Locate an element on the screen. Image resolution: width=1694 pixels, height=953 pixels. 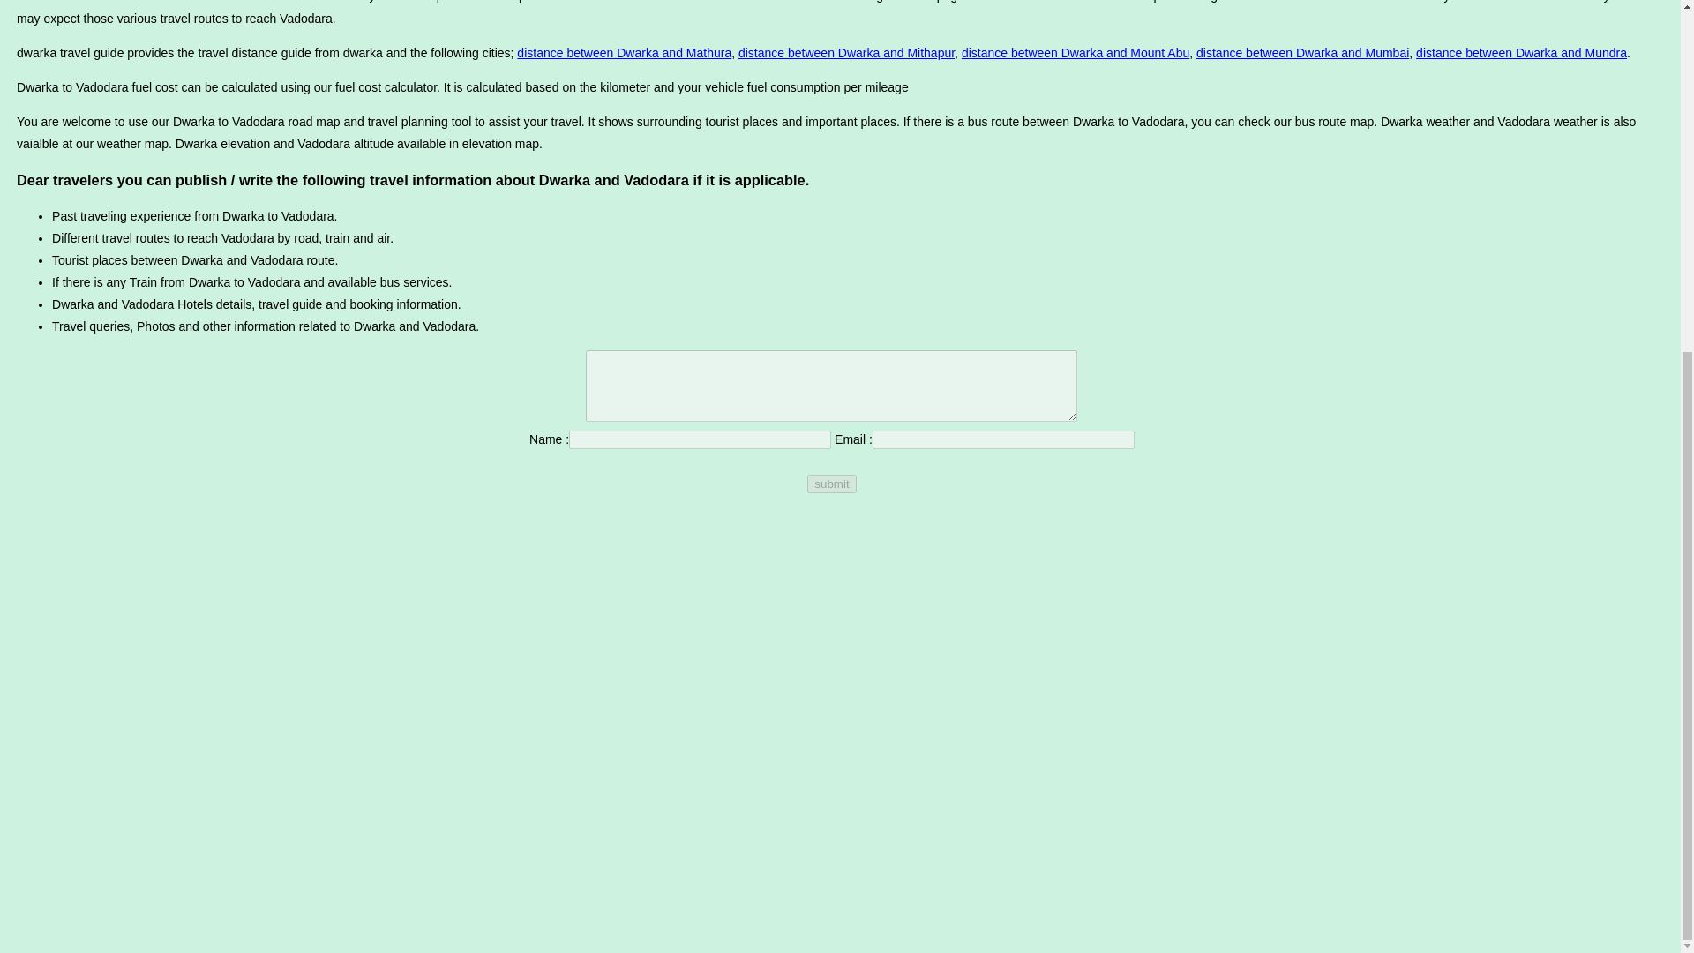
distance between Dwarka and Mundra is located at coordinates (1521, 53).